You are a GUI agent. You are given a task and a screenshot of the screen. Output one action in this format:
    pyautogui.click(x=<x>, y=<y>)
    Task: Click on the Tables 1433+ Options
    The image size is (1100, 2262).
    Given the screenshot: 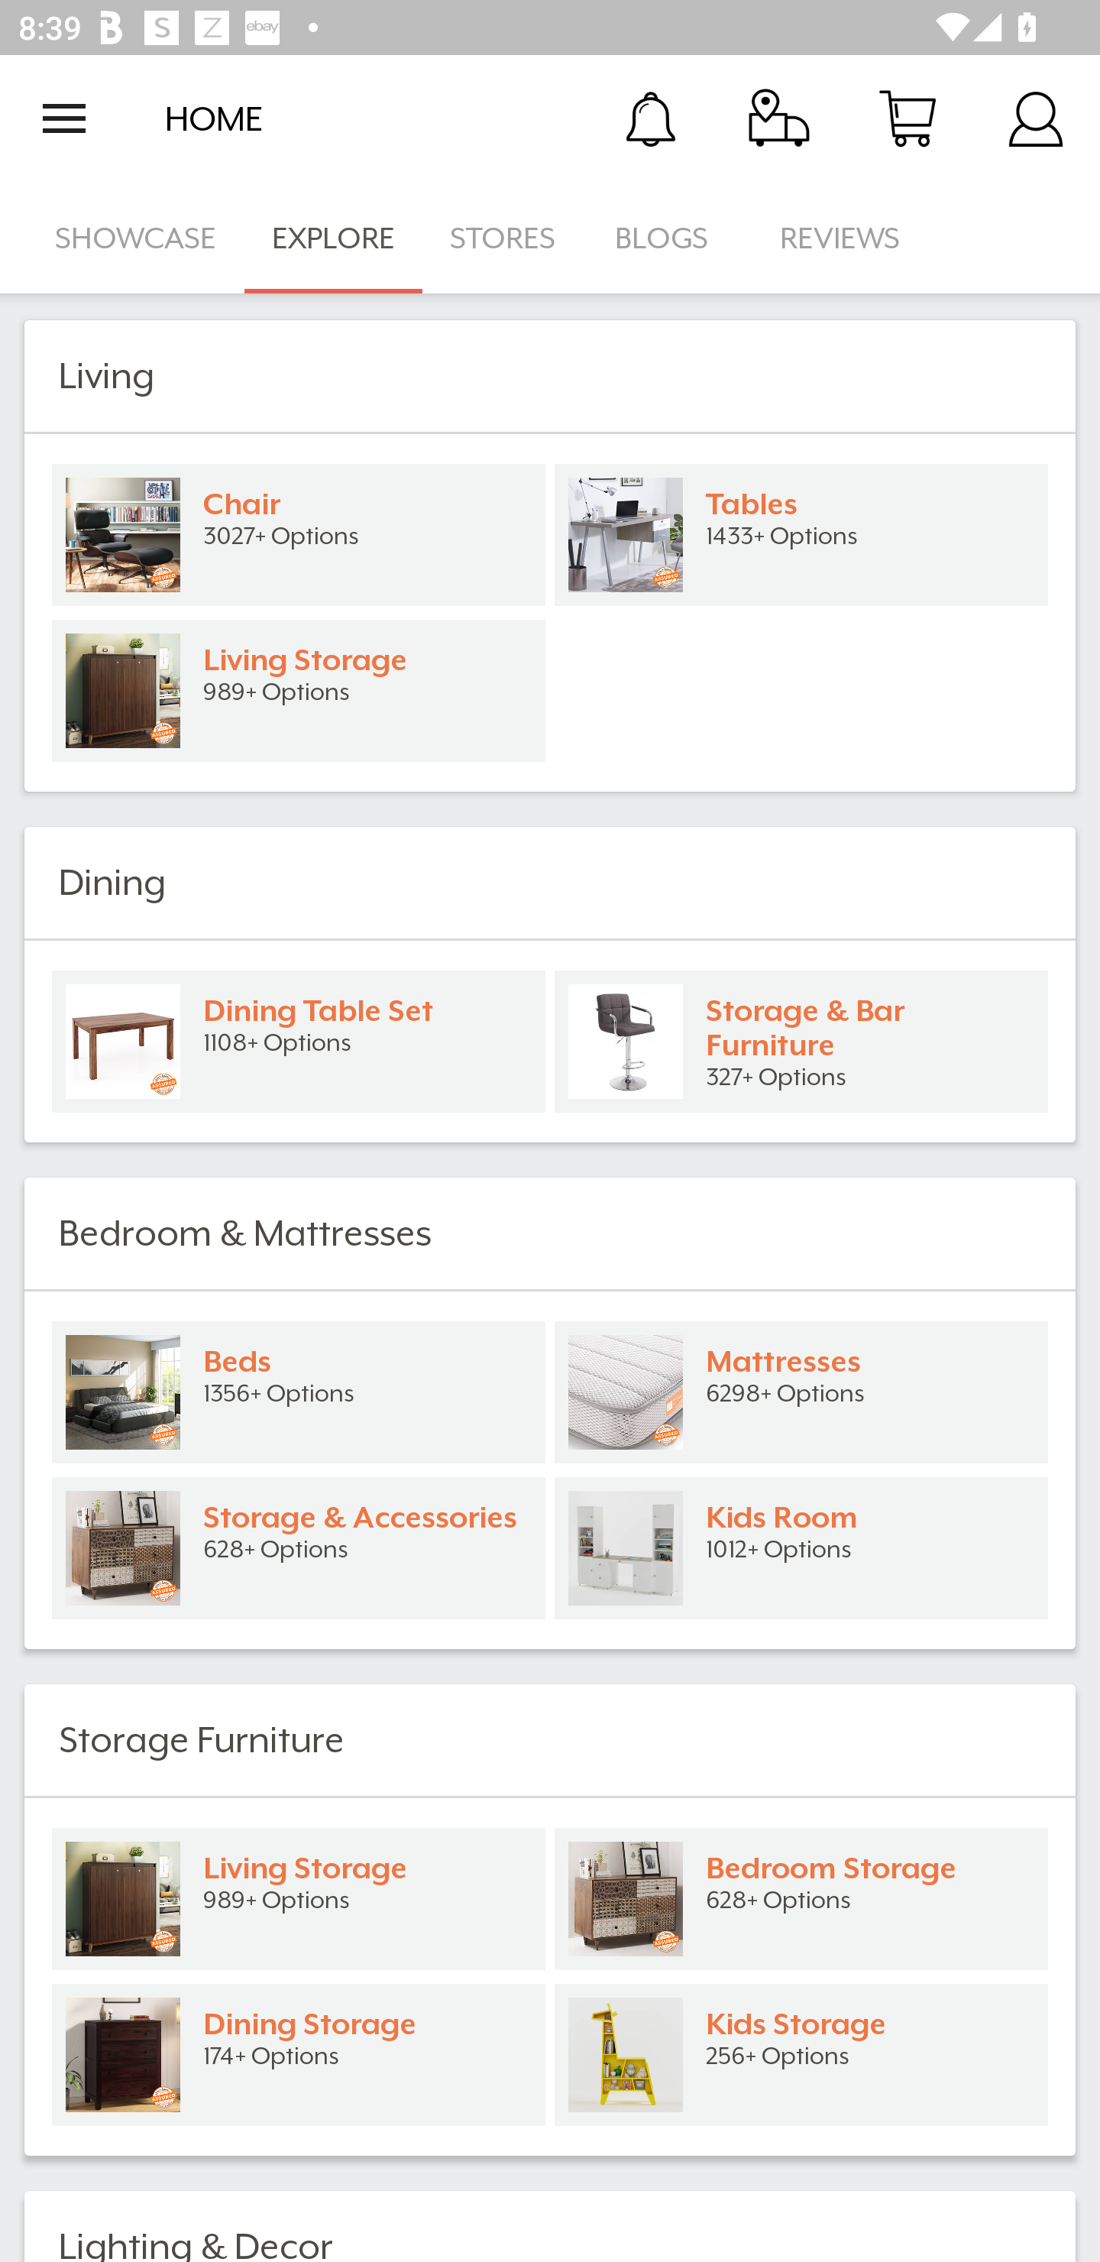 What is the action you would take?
    pyautogui.click(x=801, y=535)
    